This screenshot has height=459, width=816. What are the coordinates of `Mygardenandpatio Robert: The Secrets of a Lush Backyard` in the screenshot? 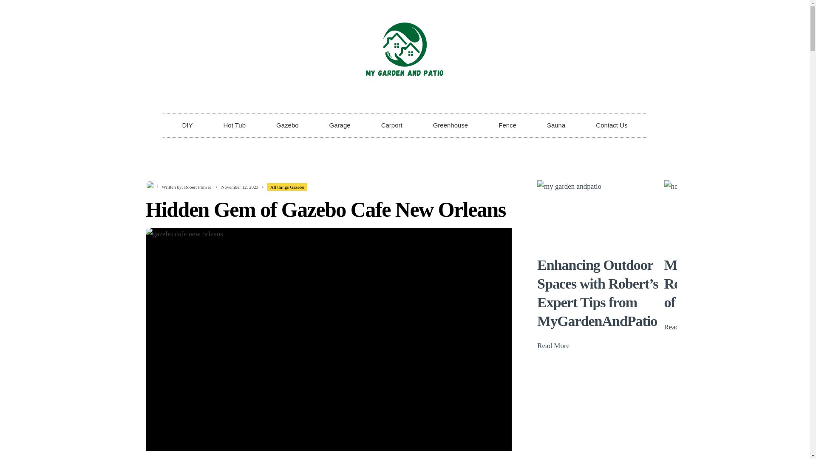 It's located at (721, 284).